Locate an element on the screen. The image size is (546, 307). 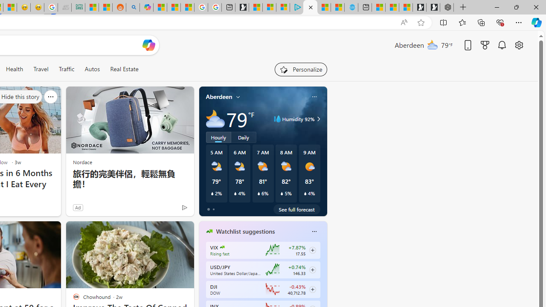
Microsoft account | Privacy is located at coordinates (283, 8).